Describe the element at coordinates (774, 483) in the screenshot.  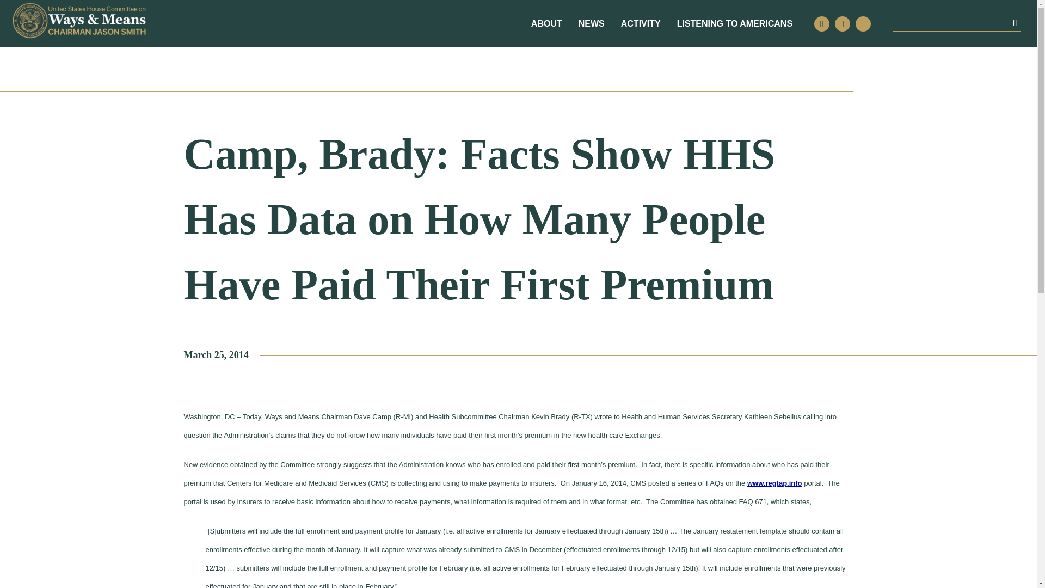
I see `www.regtap.info` at that location.